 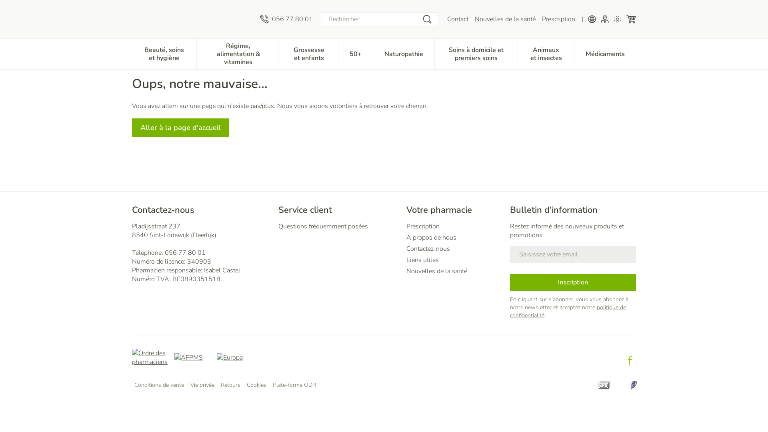 I want to click on Naturopathie, so click(x=404, y=53).